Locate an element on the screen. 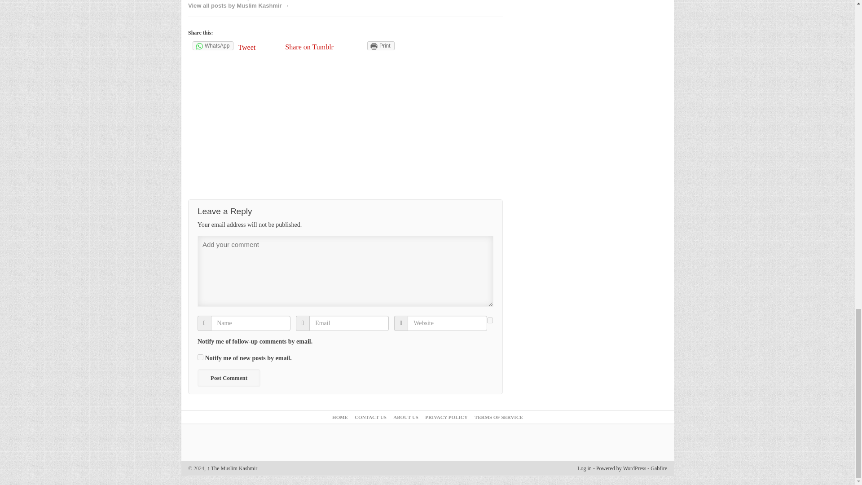 The image size is (862, 485). Tweet is located at coordinates (259, 47).